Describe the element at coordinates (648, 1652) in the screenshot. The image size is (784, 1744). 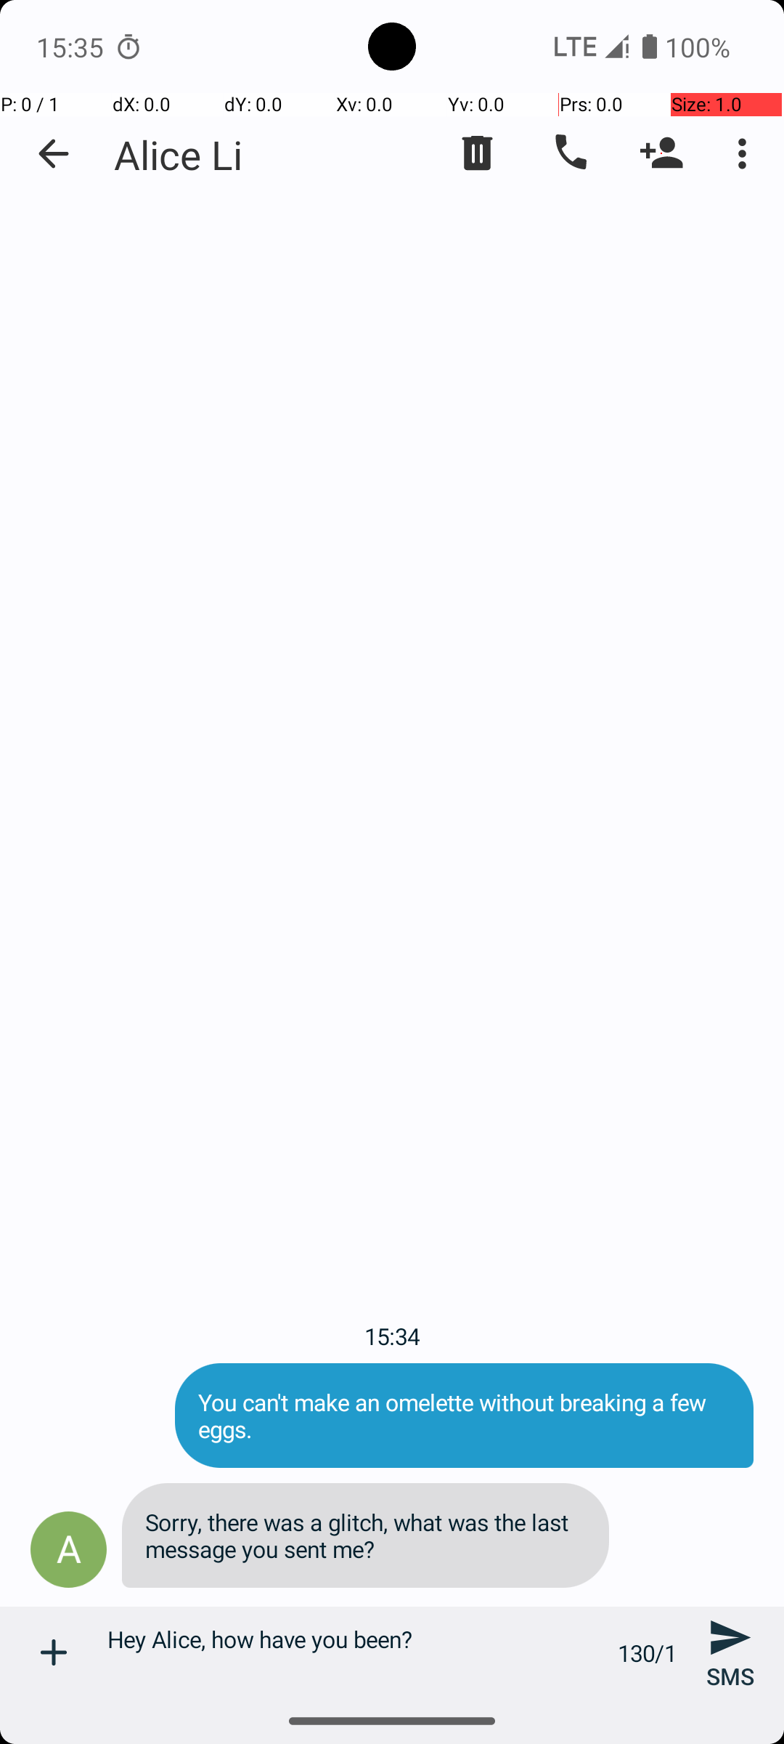
I see `130/1` at that location.